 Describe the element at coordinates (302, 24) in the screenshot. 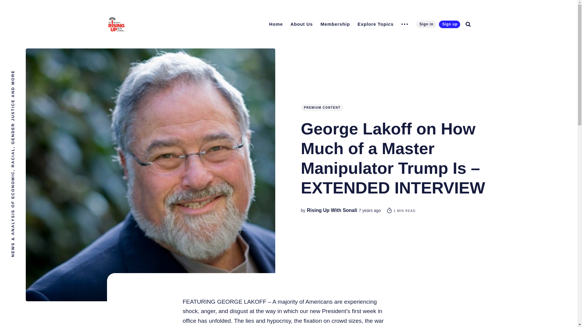

I see `About Us` at that location.